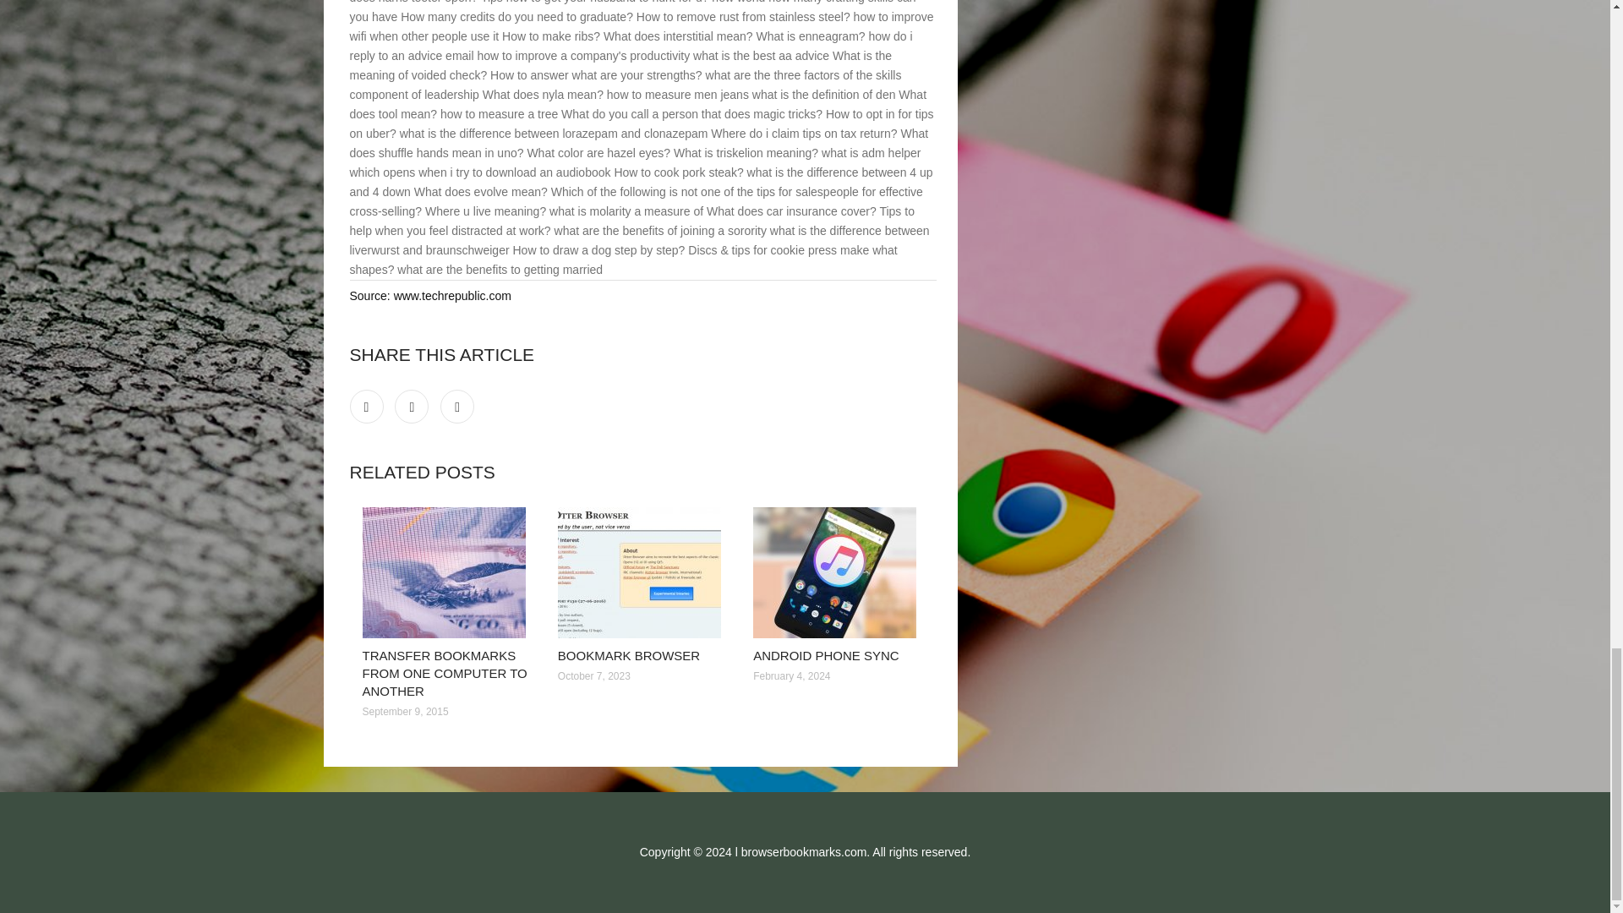 The width and height of the screenshot is (1623, 913). What do you see at coordinates (583, 56) in the screenshot?
I see `how to improve a company's productivity` at bounding box center [583, 56].